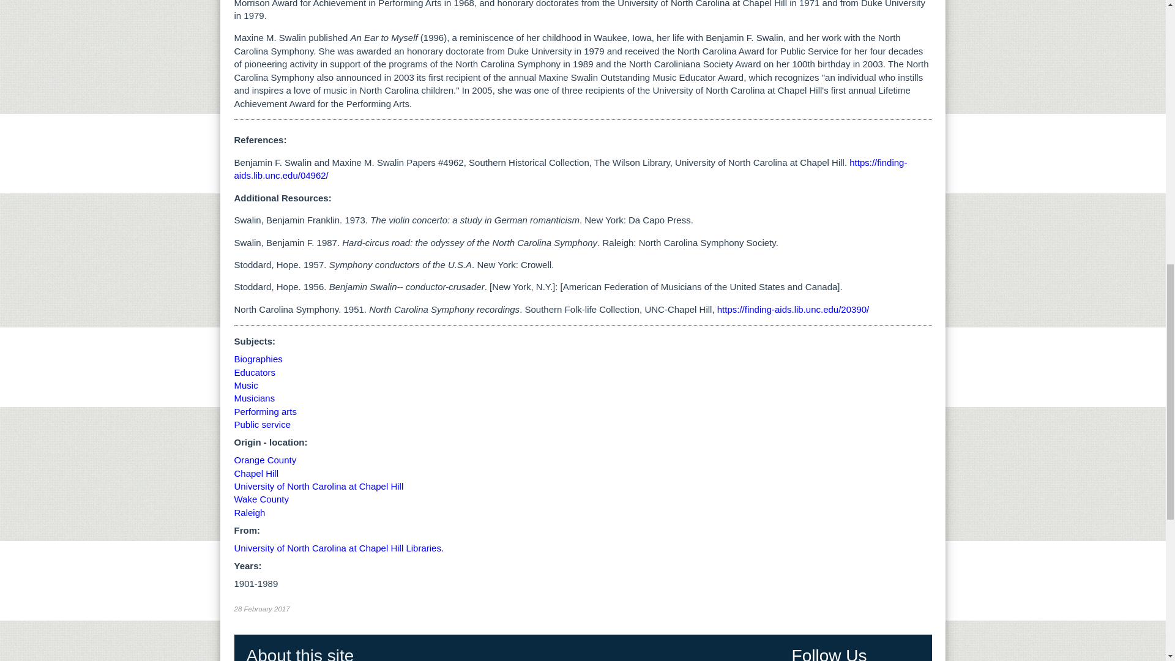 Image resolution: width=1175 pixels, height=661 pixels. What do you see at coordinates (255, 398) in the screenshot?
I see `Musicians` at bounding box center [255, 398].